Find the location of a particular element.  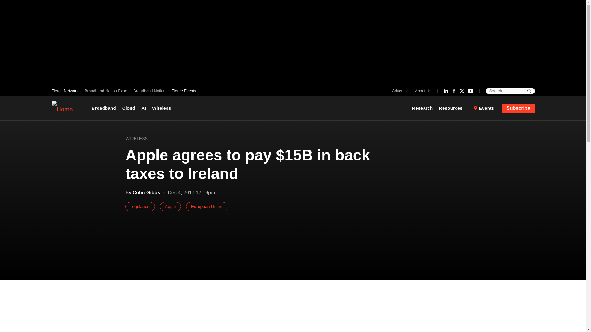

Fierce Events is located at coordinates (182, 91).